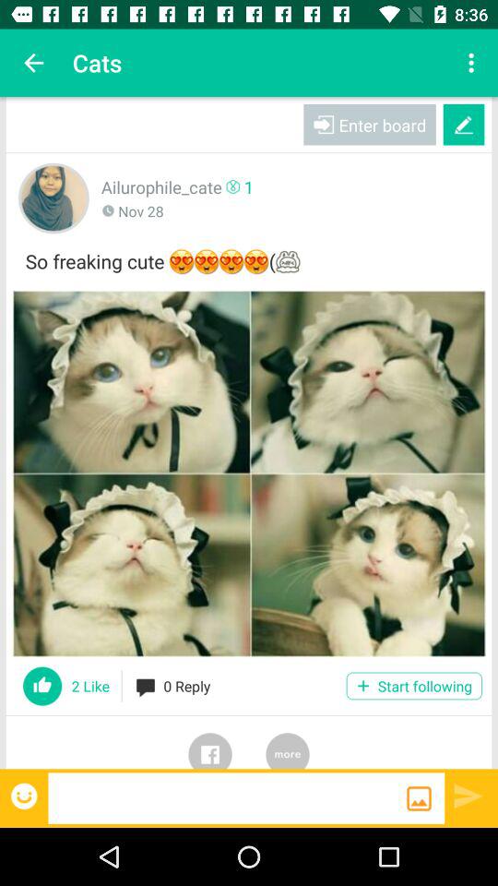 The image size is (498, 886). Describe the element at coordinates (249, 473) in the screenshot. I see `expand picture` at that location.